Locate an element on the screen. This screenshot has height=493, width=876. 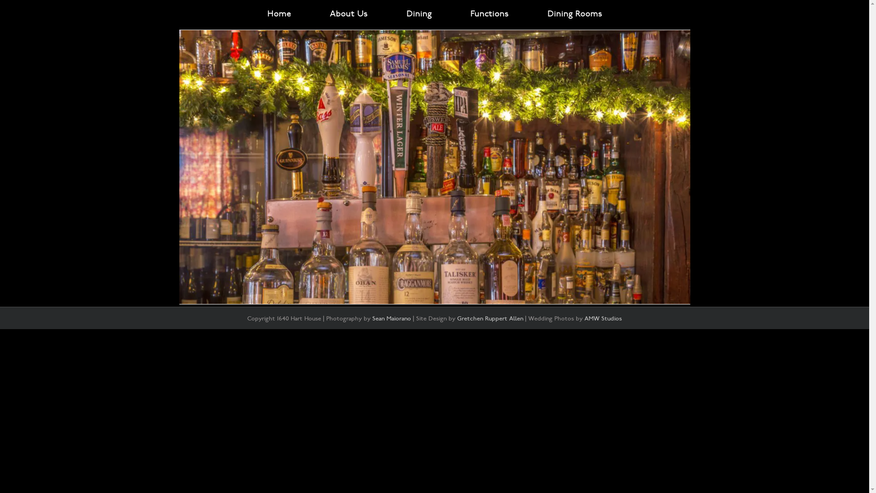
Functions is located at coordinates (489, 14).